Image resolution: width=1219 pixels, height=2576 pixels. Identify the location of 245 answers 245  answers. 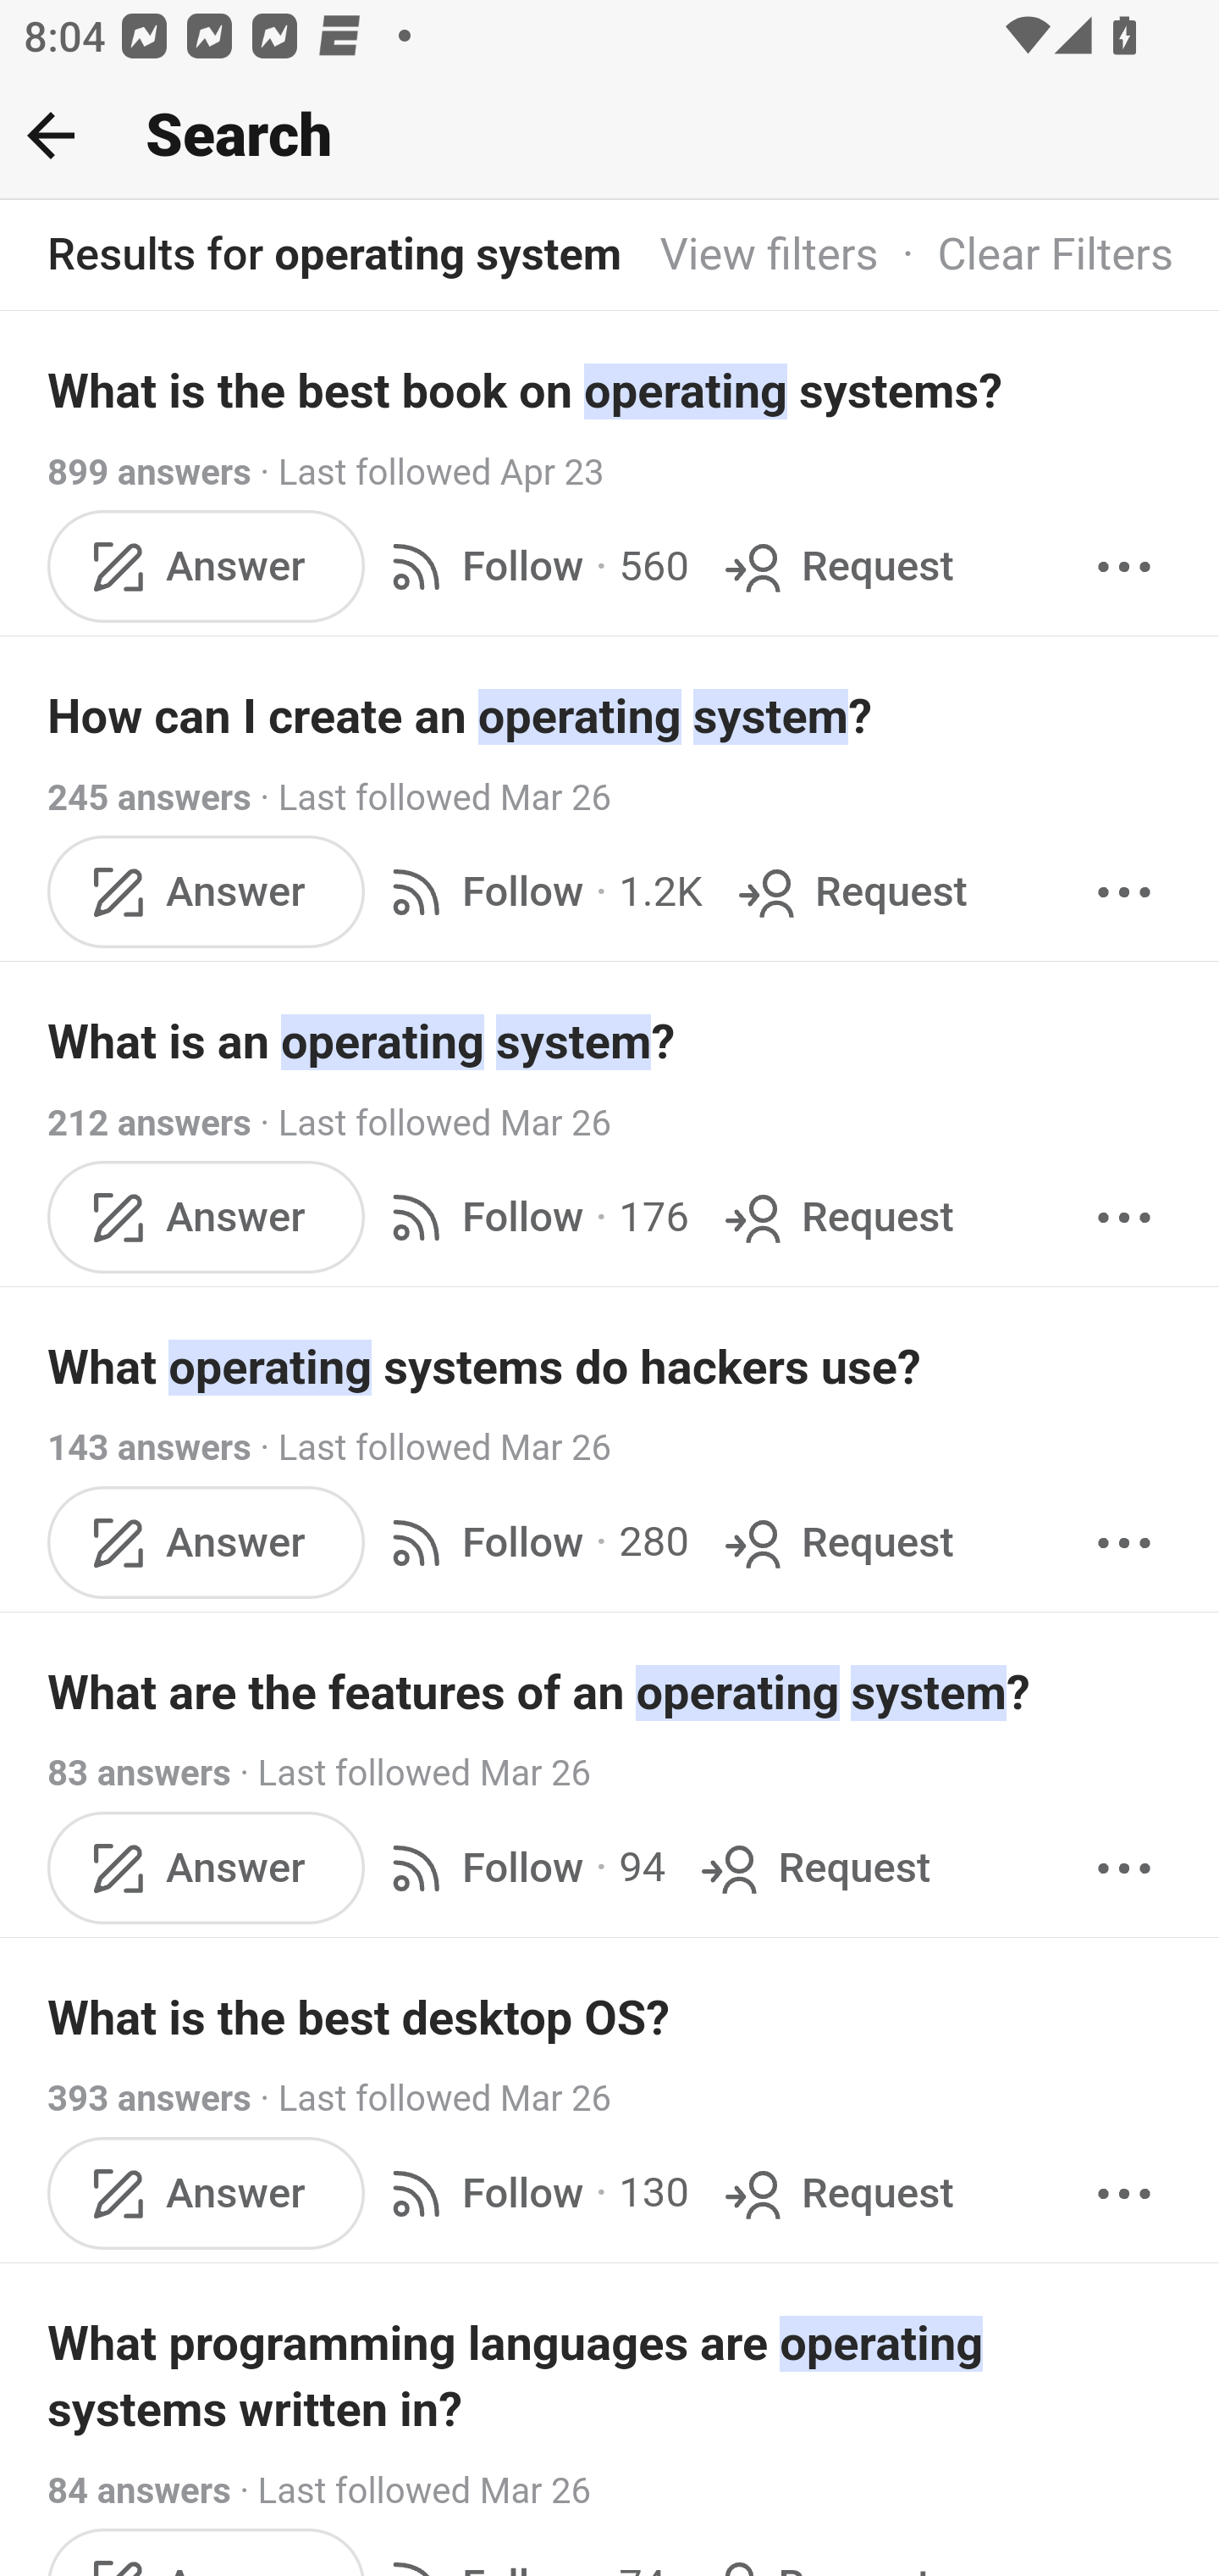
(149, 797).